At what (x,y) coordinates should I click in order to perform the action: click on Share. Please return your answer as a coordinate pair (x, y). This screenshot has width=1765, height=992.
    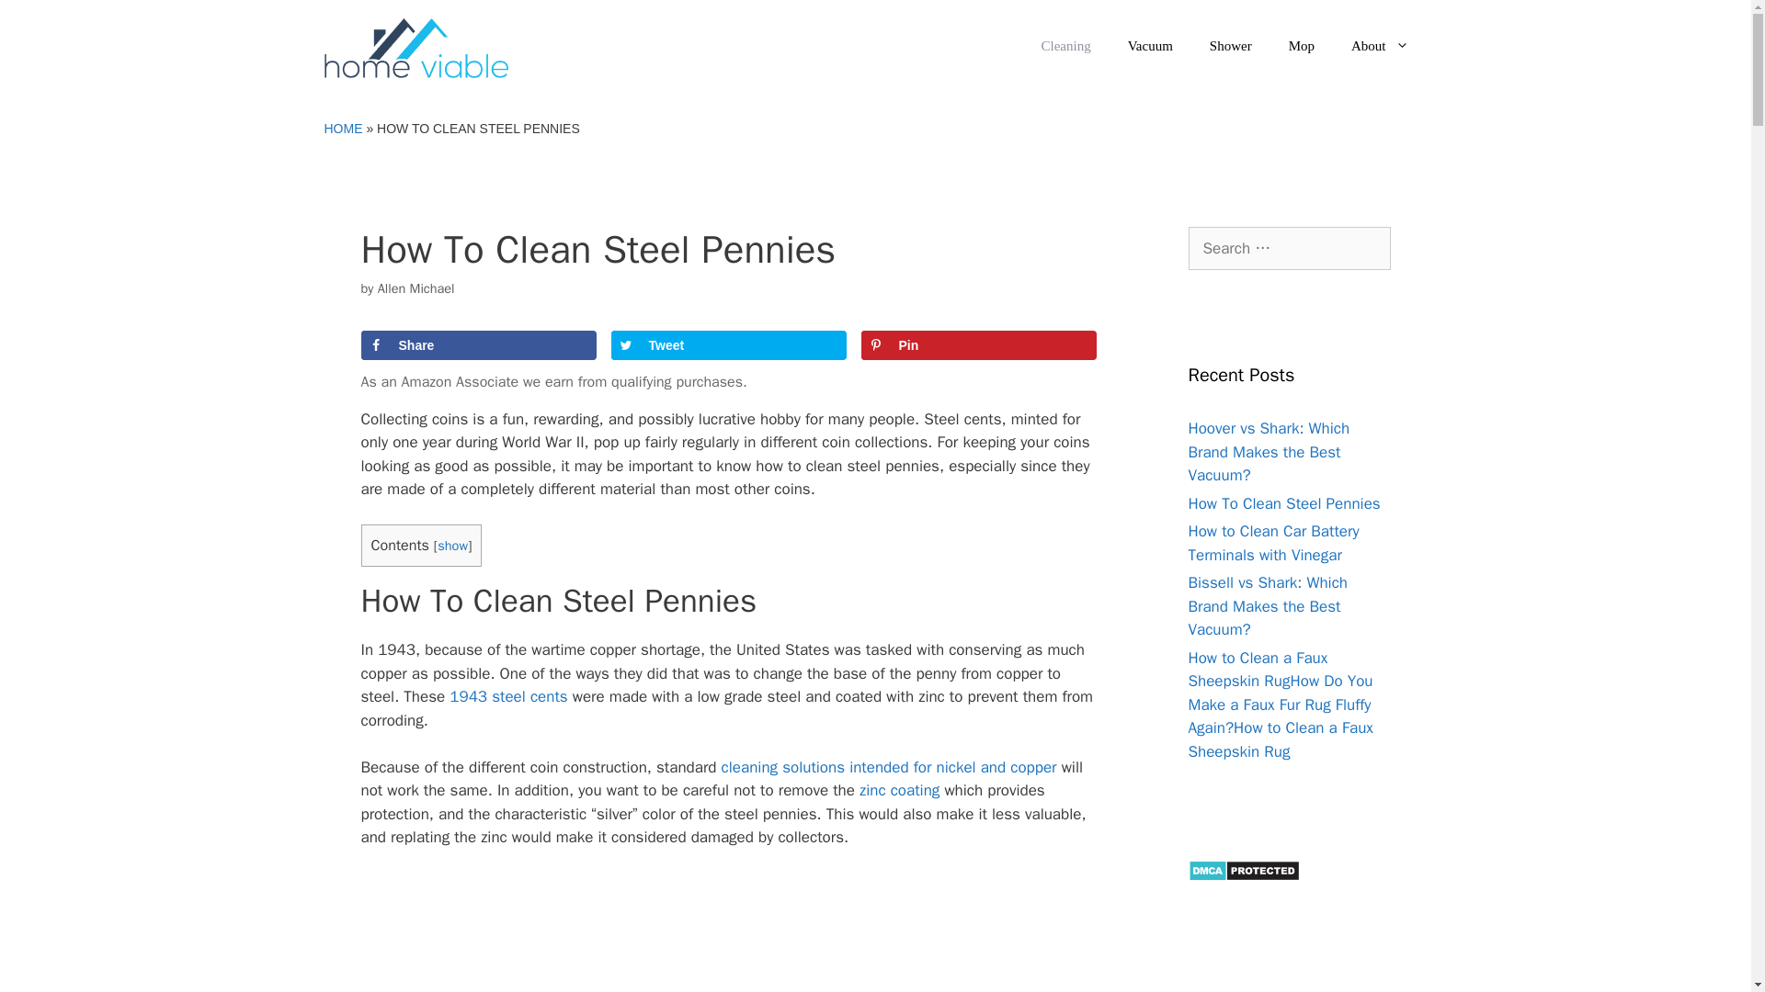
    Looking at the image, I should click on (478, 345).